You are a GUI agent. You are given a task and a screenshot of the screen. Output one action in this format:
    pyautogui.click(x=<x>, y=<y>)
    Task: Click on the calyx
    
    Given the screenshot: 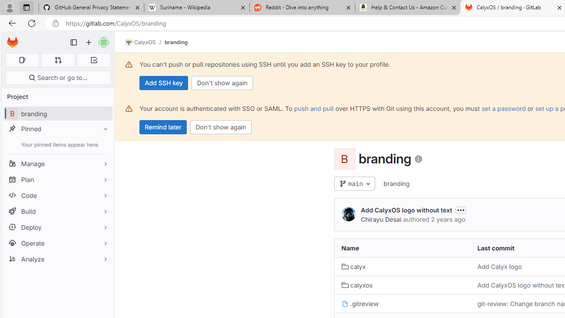 What is the action you would take?
    pyautogui.click(x=402, y=266)
    